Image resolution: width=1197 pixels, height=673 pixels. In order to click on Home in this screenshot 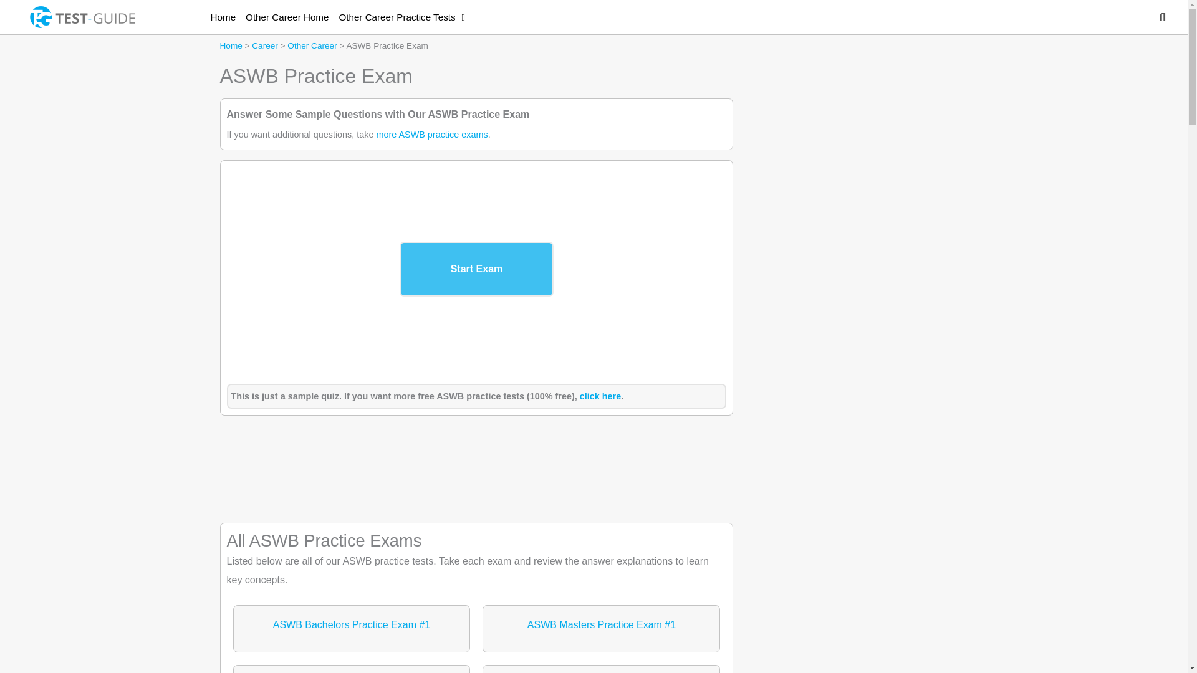, I will do `click(230, 45)`.